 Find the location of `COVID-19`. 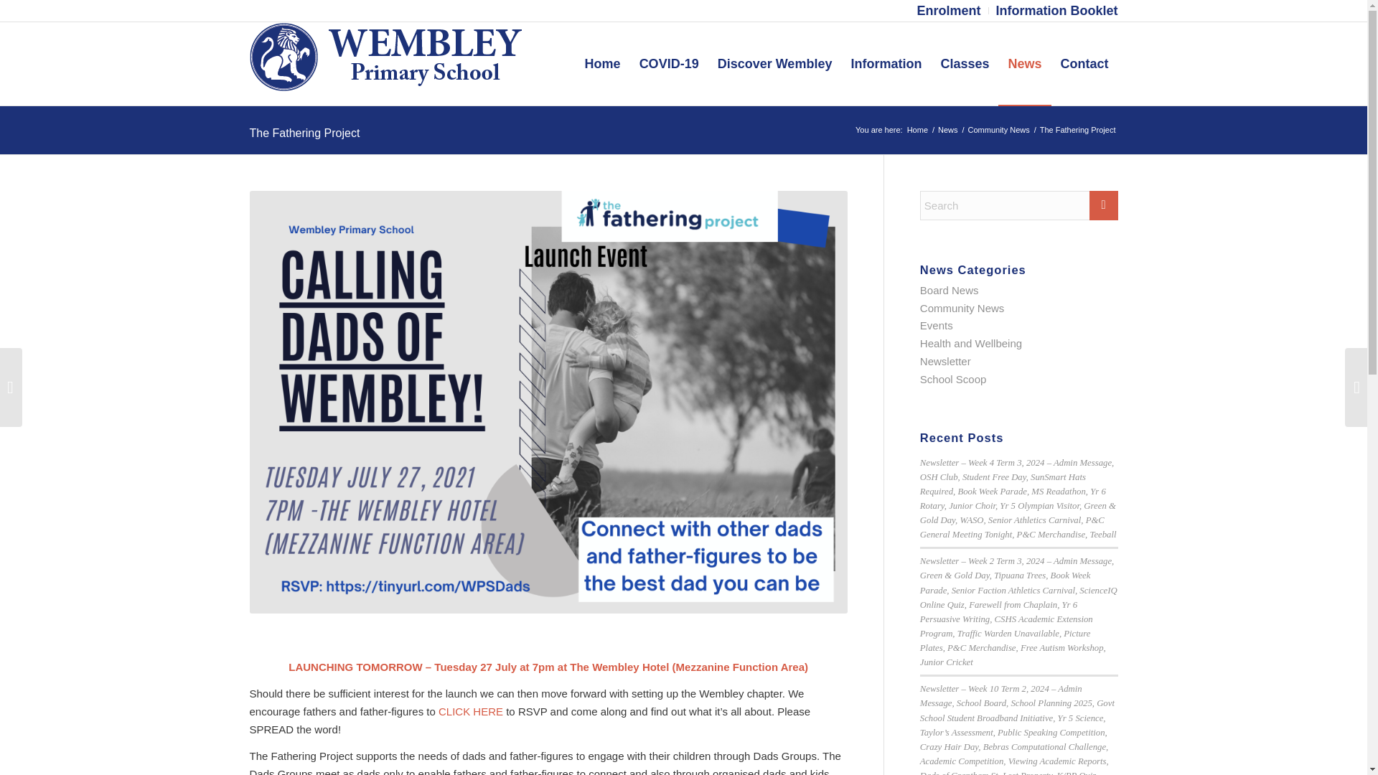

COVID-19 is located at coordinates (669, 63).